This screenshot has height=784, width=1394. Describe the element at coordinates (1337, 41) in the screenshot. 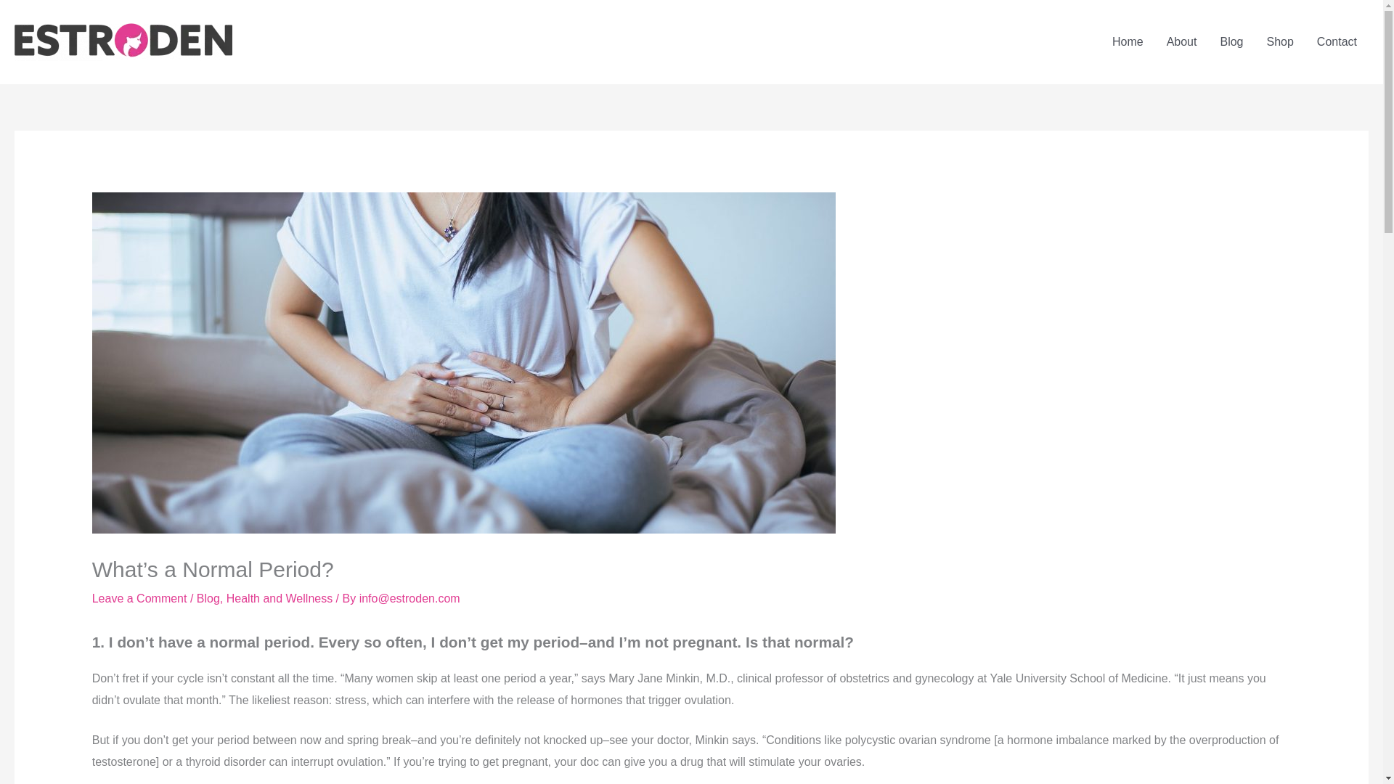

I see `Contact` at that location.